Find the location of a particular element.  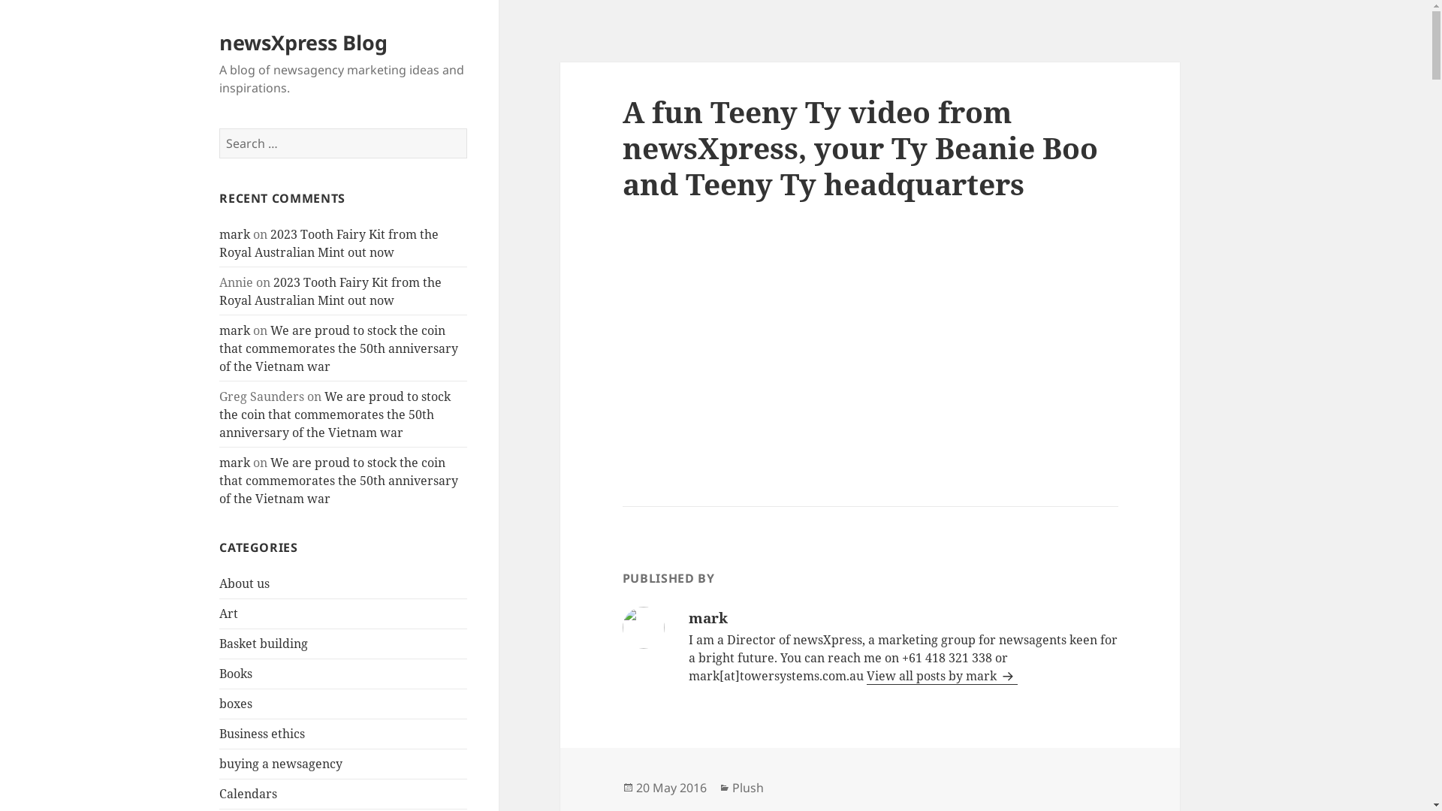

newsXpress Blog is located at coordinates (303, 42).